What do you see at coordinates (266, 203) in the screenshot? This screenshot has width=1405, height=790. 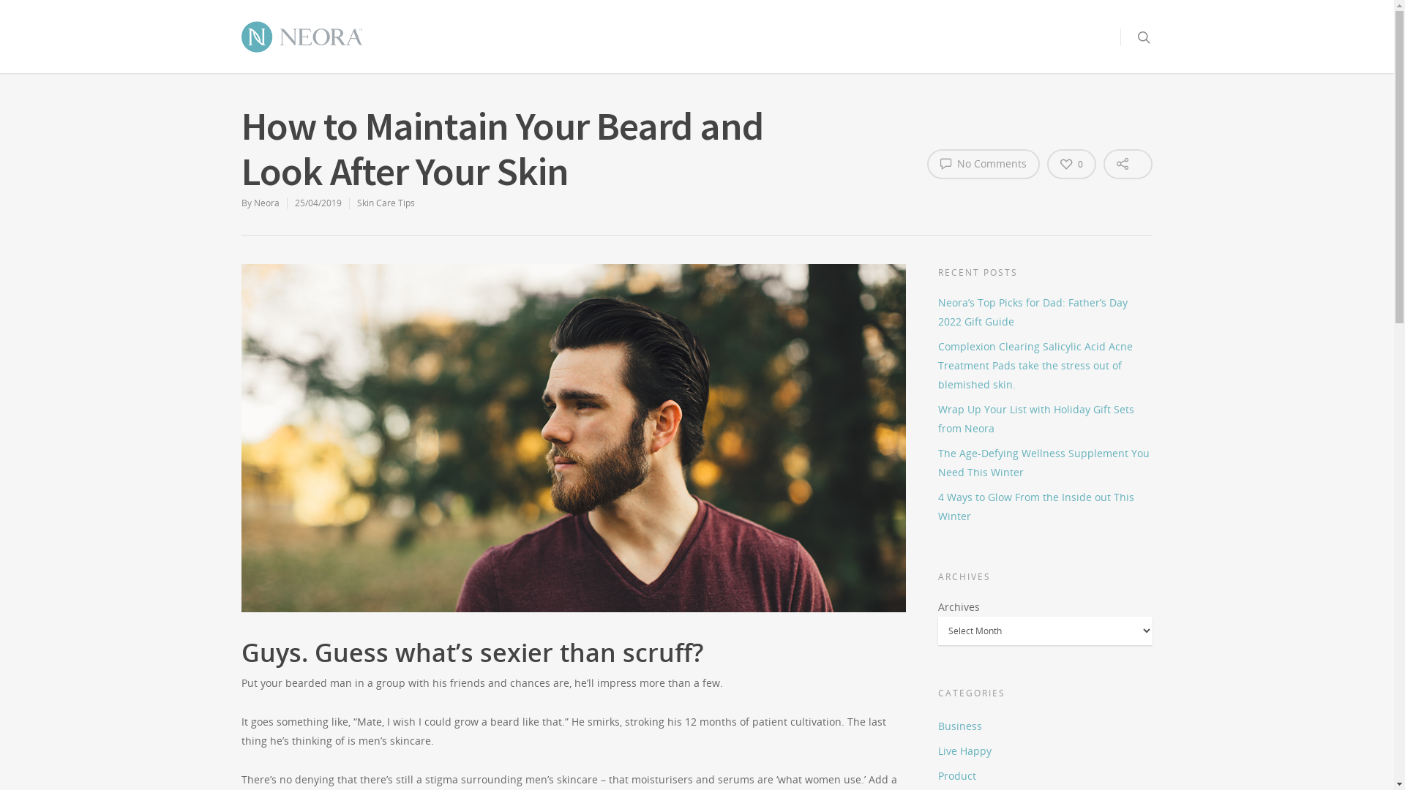 I see `Neora` at bounding box center [266, 203].